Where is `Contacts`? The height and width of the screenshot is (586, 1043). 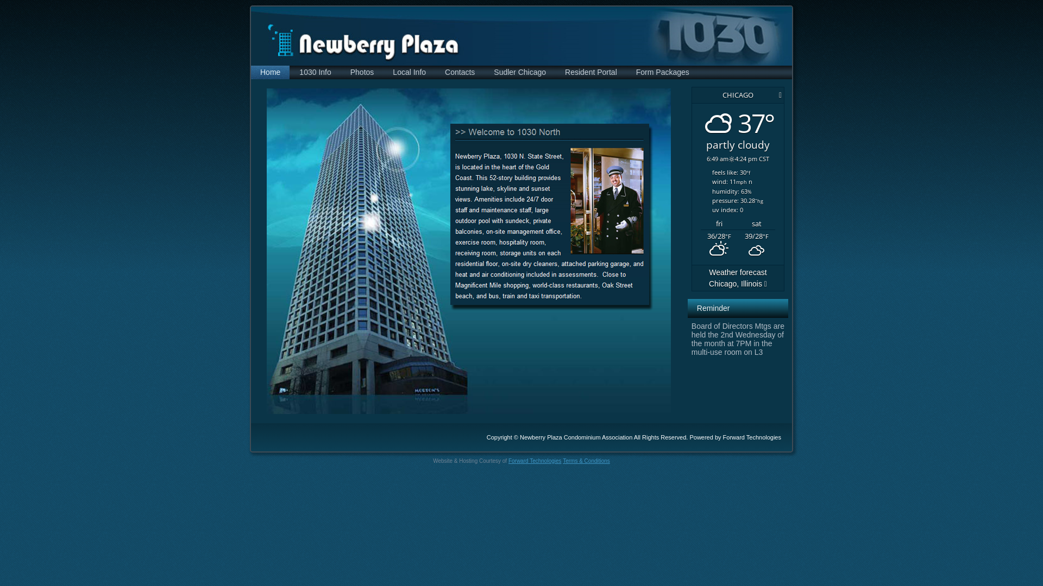 Contacts is located at coordinates (460, 73).